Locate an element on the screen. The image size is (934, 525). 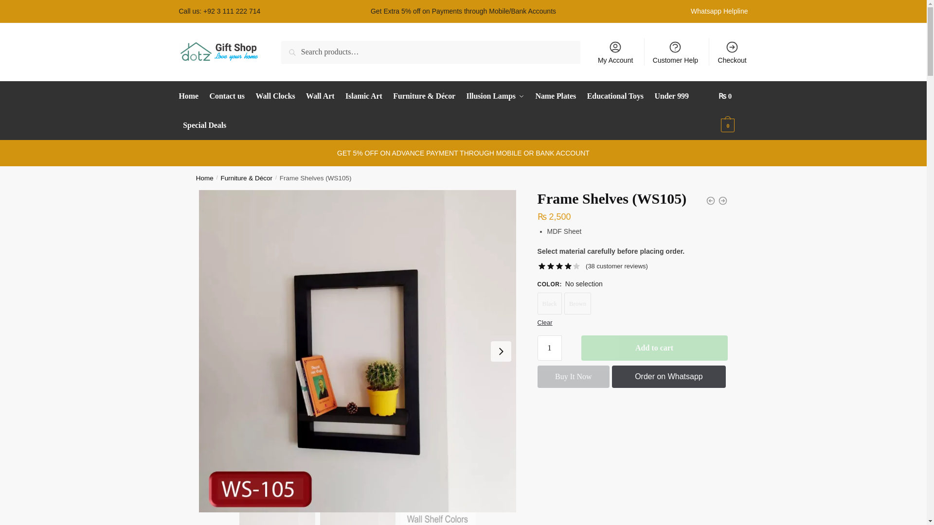
Under 999 is located at coordinates (671, 96).